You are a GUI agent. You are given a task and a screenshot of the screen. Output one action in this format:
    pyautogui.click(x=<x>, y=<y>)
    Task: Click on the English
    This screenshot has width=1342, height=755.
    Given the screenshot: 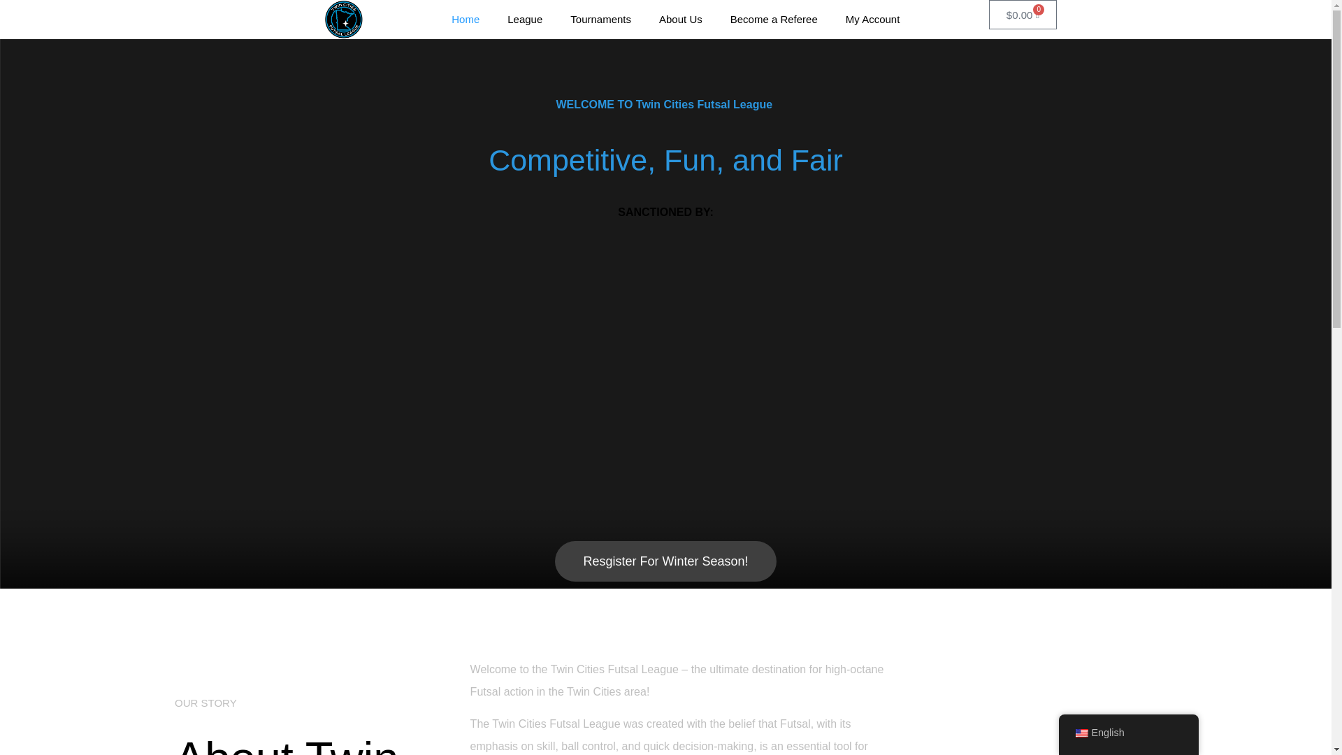 What is the action you would take?
    pyautogui.click(x=1128, y=733)
    